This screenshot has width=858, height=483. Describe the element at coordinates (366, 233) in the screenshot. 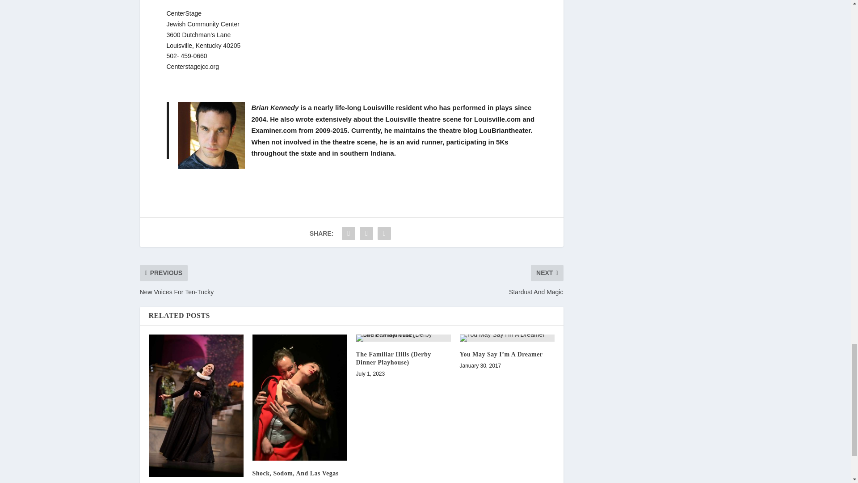

I see `Share "Maggie The Cat" via Twitter` at that location.